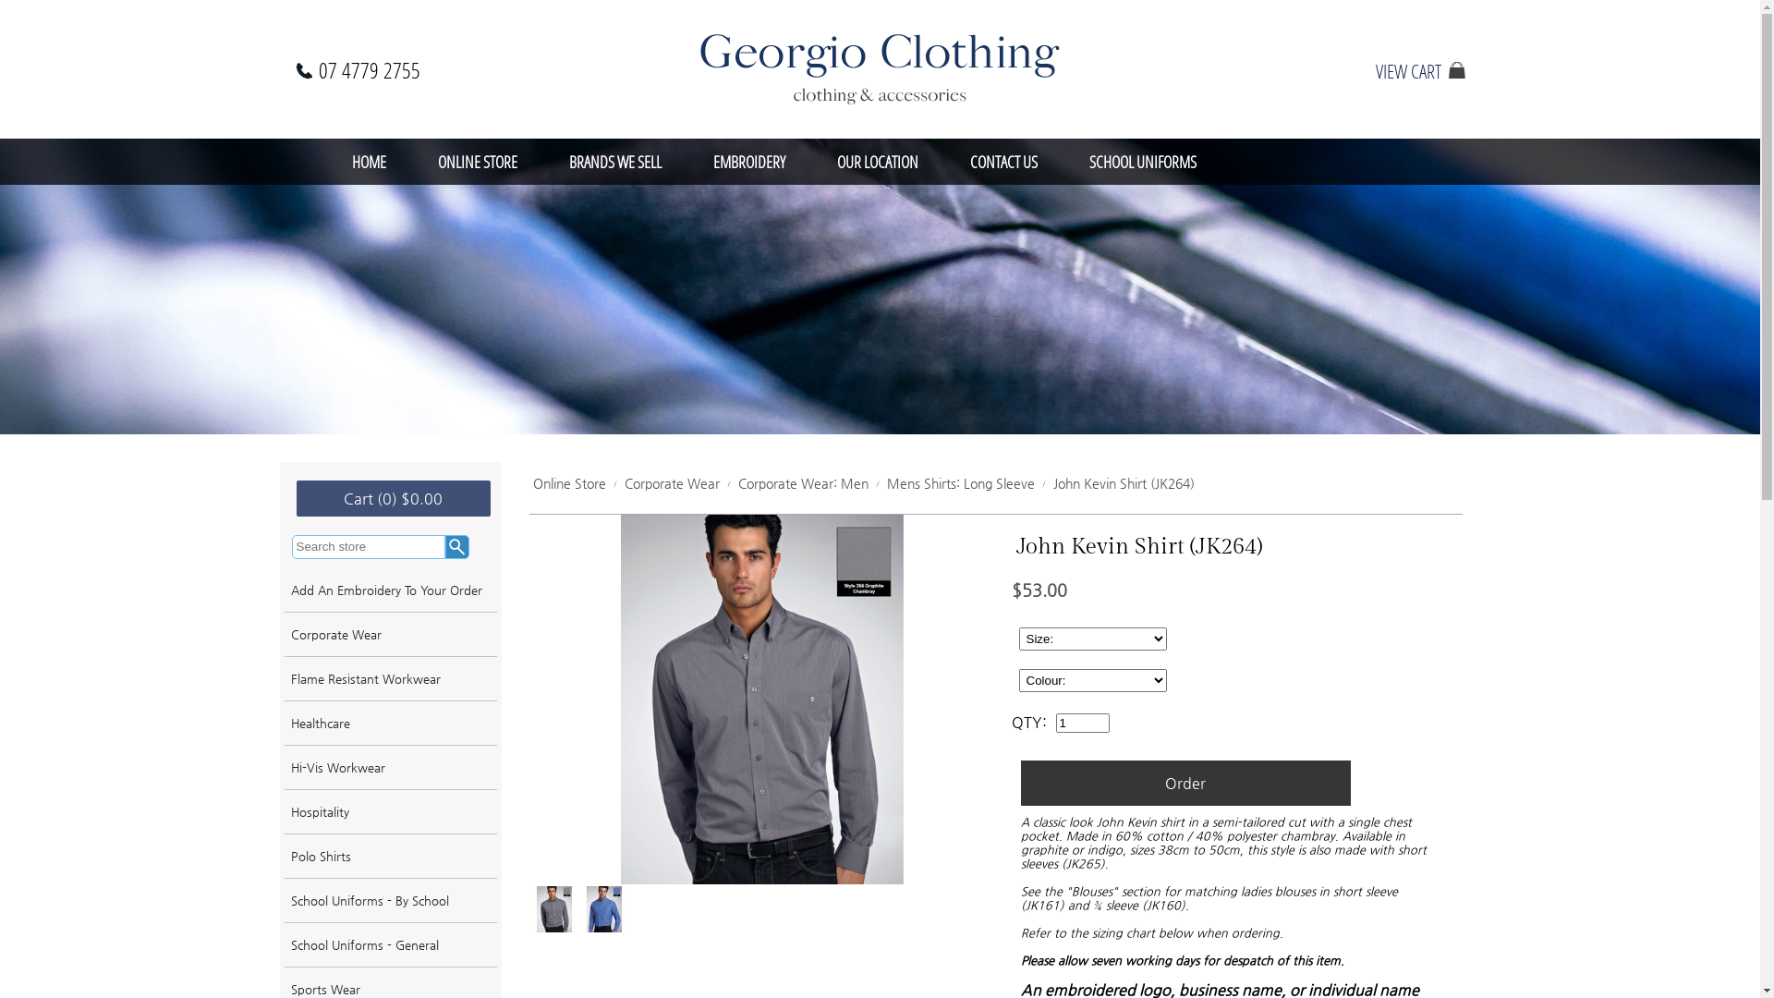  I want to click on Online Store, so click(569, 483).